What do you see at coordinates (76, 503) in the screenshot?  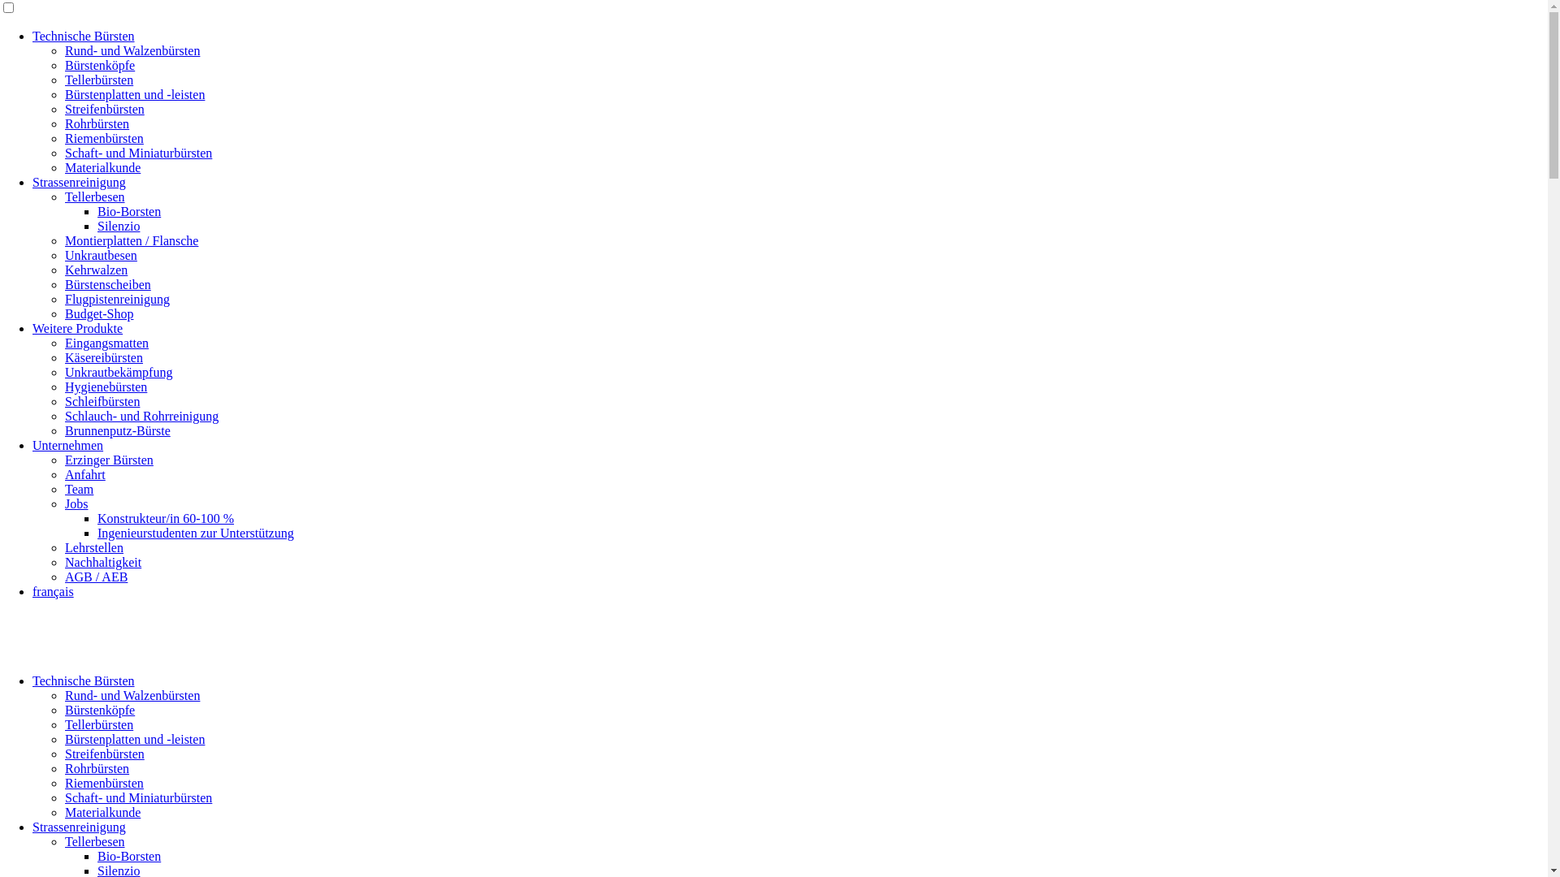 I see `Jobs` at bounding box center [76, 503].